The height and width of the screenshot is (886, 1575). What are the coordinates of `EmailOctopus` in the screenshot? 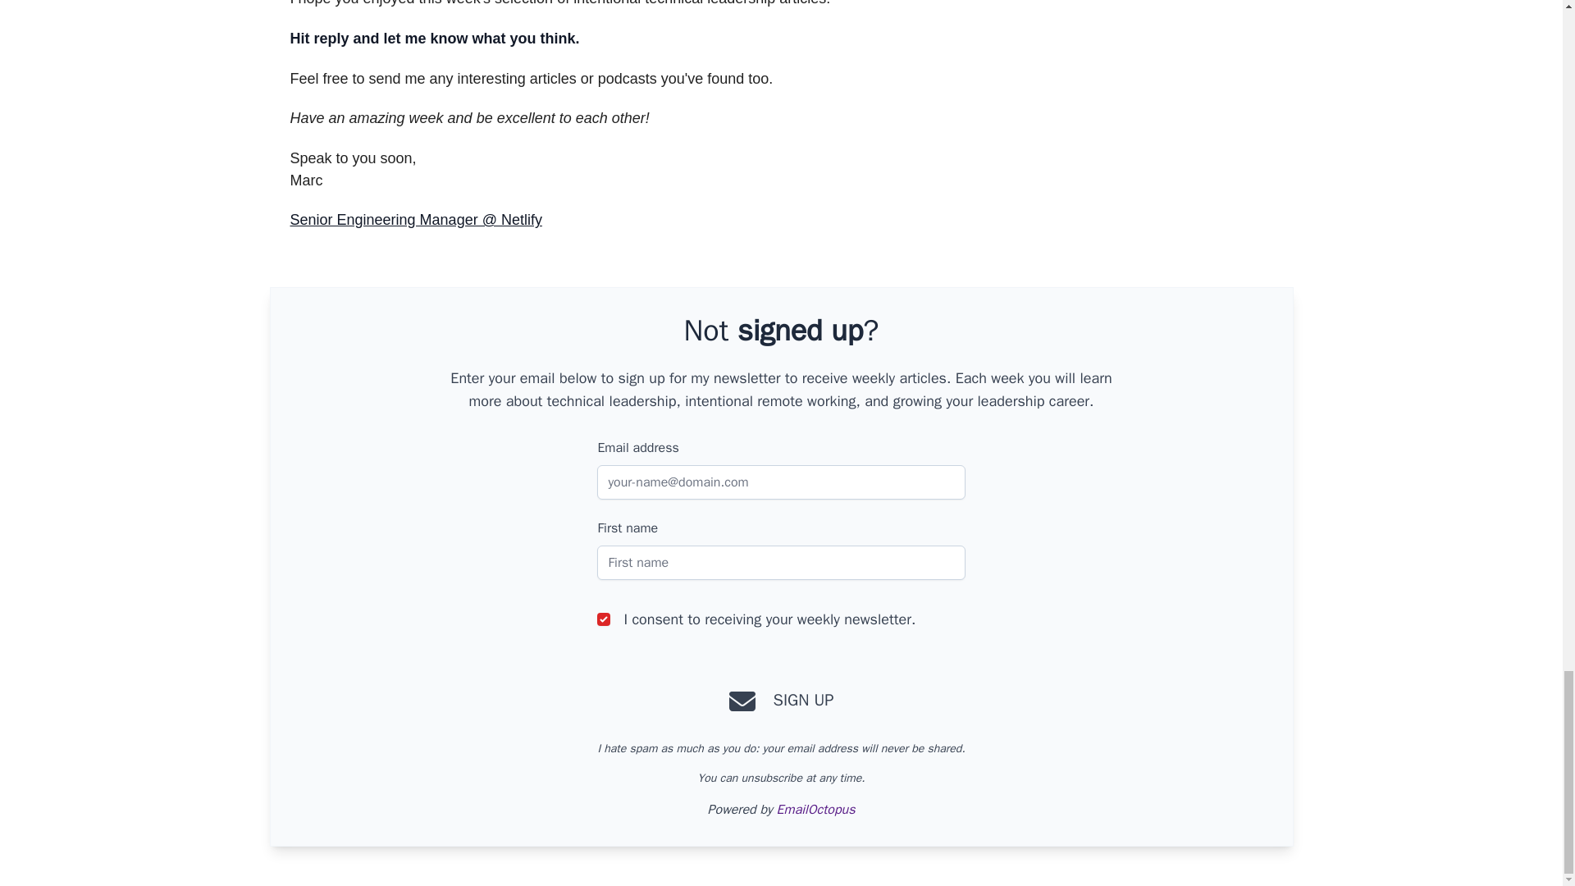 It's located at (815, 809).